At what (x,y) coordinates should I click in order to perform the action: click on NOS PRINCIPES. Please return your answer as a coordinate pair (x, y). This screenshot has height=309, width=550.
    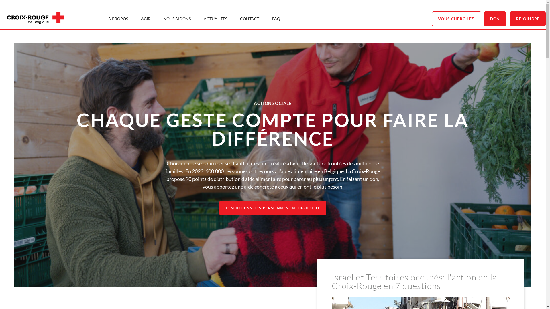
    Looking at the image, I should click on (135, 36).